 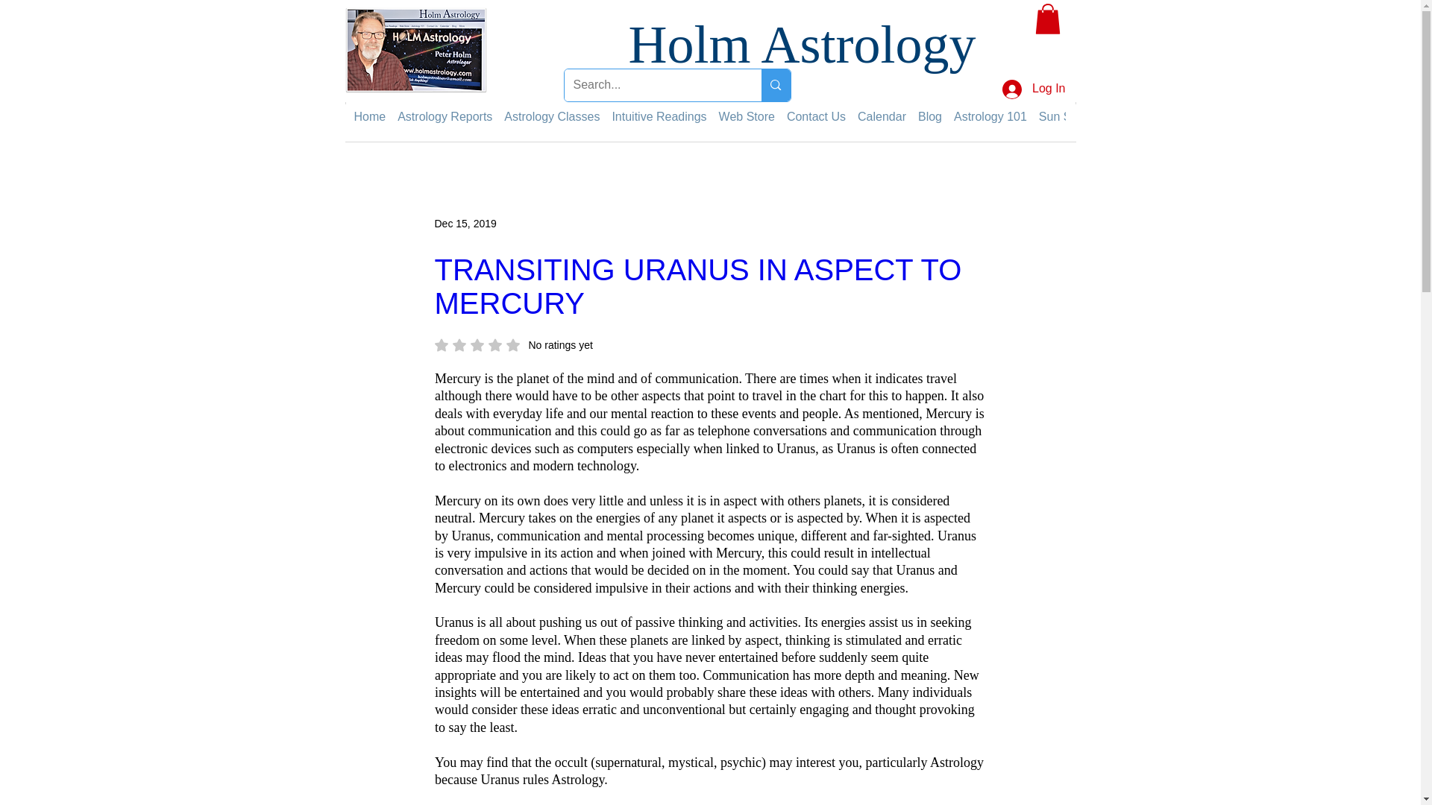 What do you see at coordinates (658, 116) in the screenshot?
I see `Intuitive Readings` at bounding box center [658, 116].